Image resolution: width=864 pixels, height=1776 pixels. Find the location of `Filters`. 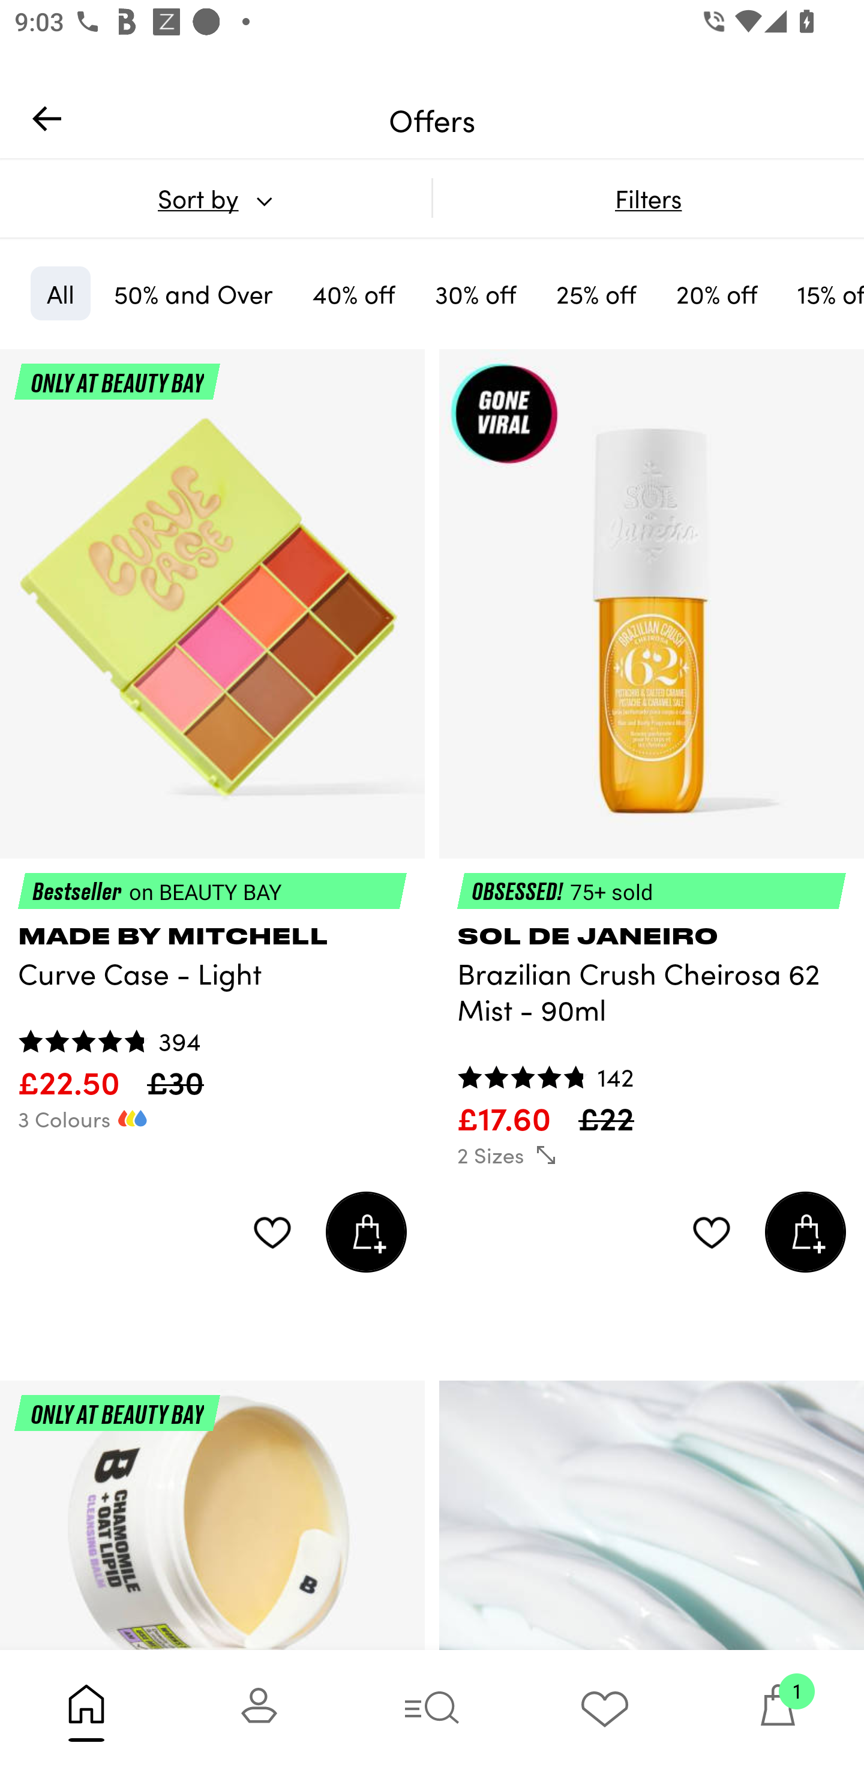

Filters is located at coordinates (648, 198).